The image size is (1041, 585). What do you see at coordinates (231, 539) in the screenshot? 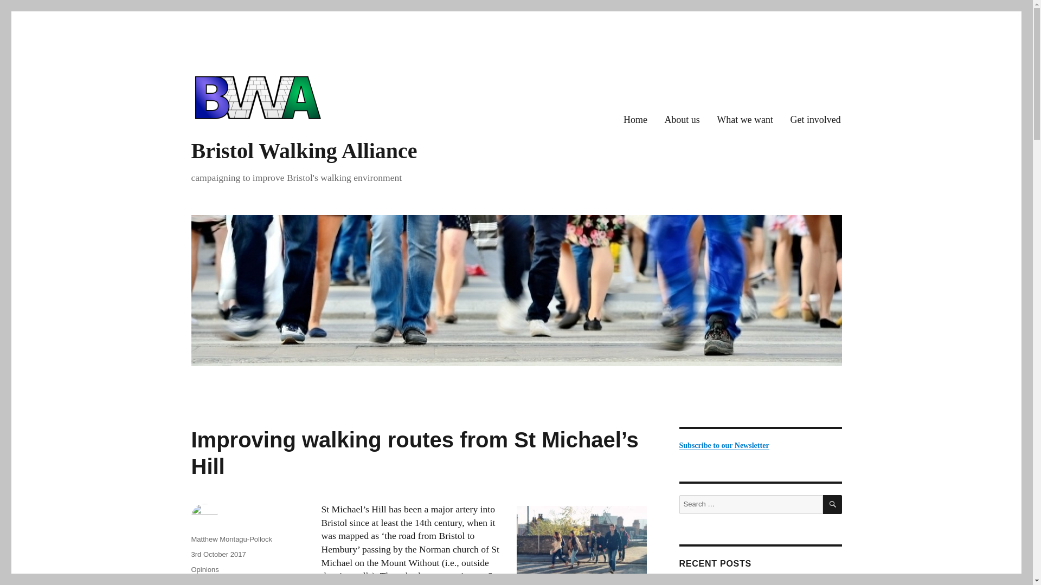
I see `Matthew Montagu-Pollock` at bounding box center [231, 539].